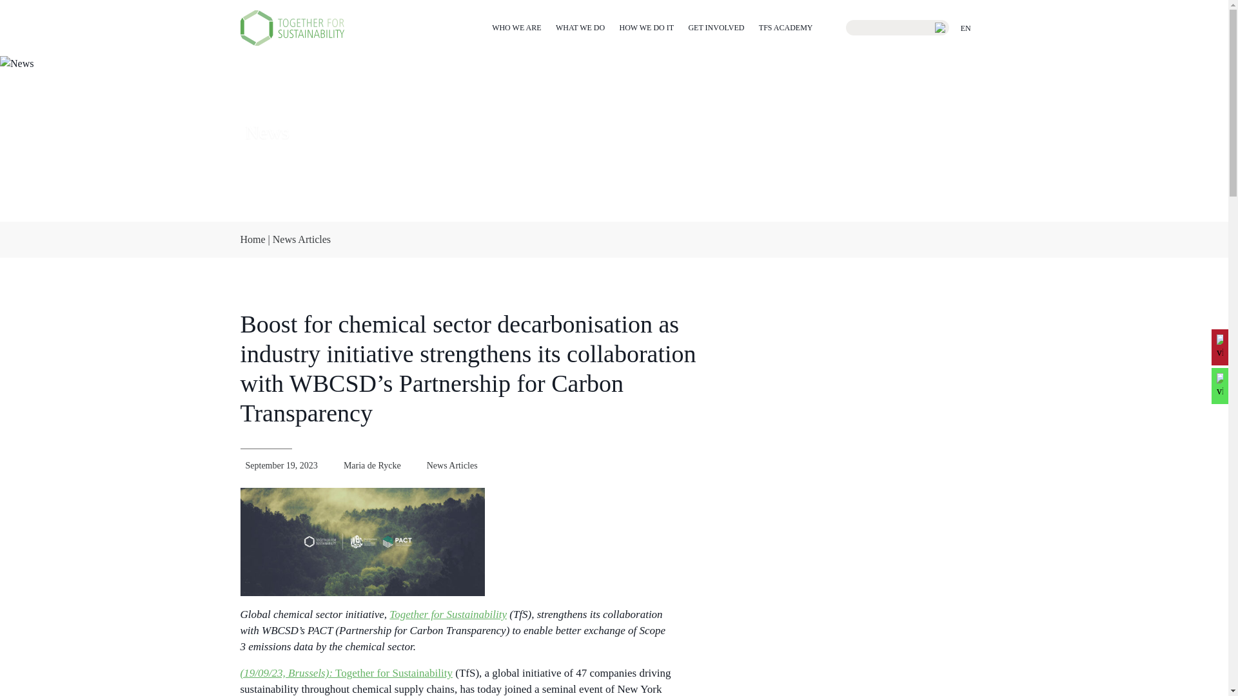 This screenshot has width=1238, height=696. Describe the element at coordinates (647, 27) in the screenshot. I see `HOW WE DO IT` at that location.